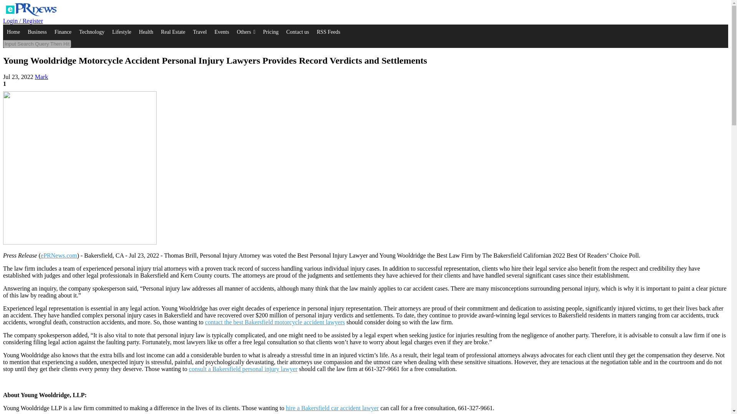 The height and width of the screenshot is (414, 737). I want to click on Finance, so click(63, 32).